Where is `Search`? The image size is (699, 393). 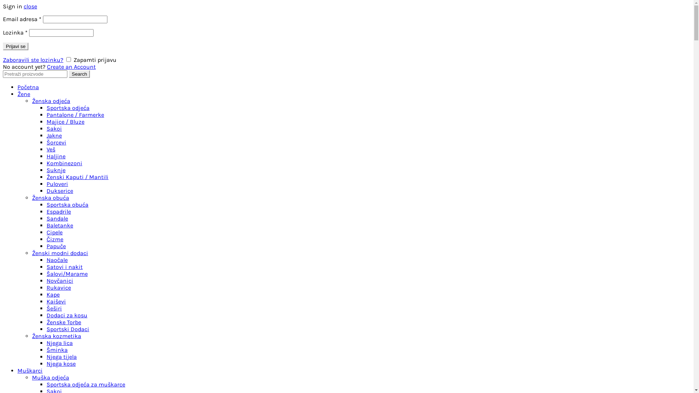
Search is located at coordinates (79, 74).